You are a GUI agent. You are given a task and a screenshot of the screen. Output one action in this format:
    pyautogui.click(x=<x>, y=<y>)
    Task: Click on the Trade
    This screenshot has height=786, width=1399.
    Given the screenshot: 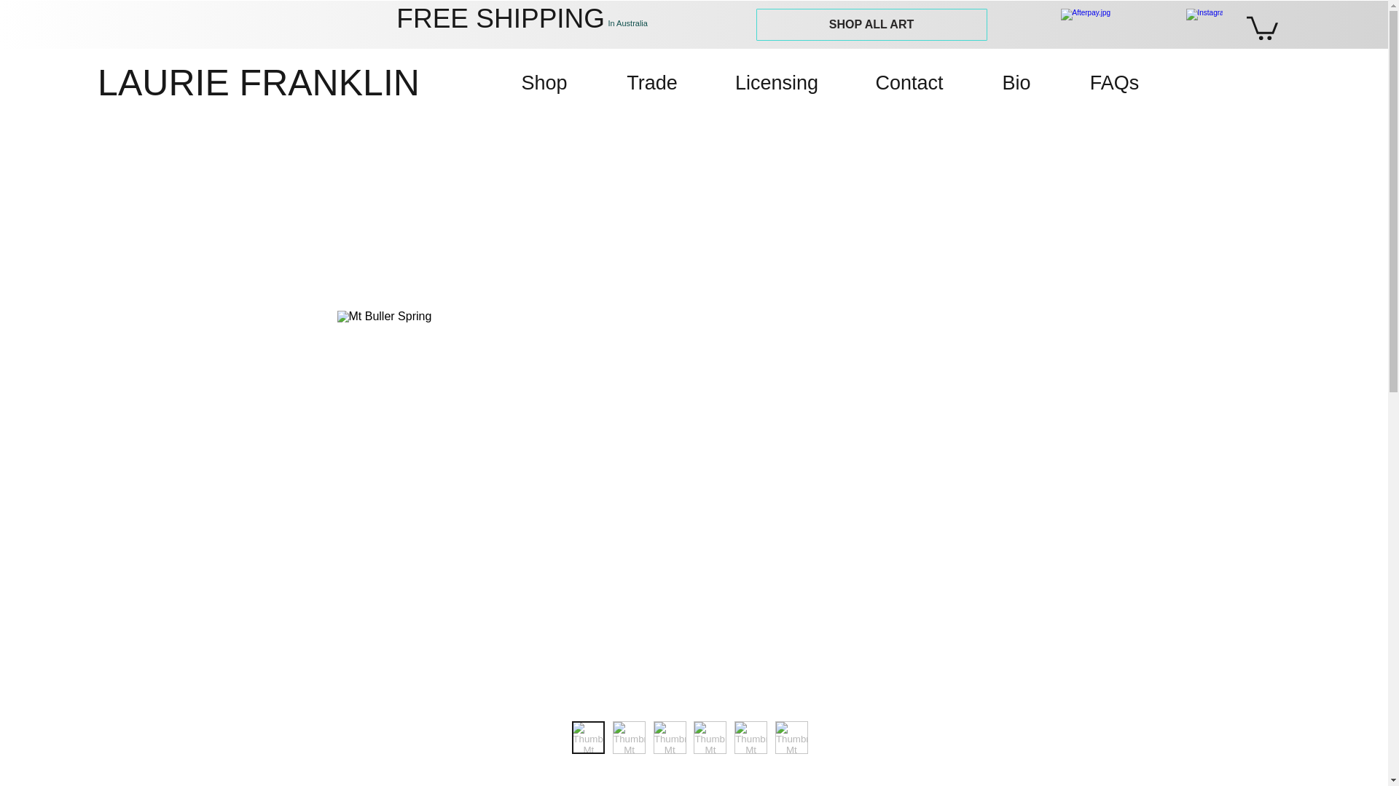 What is the action you would take?
    pyautogui.click(x=652, y=83)
    